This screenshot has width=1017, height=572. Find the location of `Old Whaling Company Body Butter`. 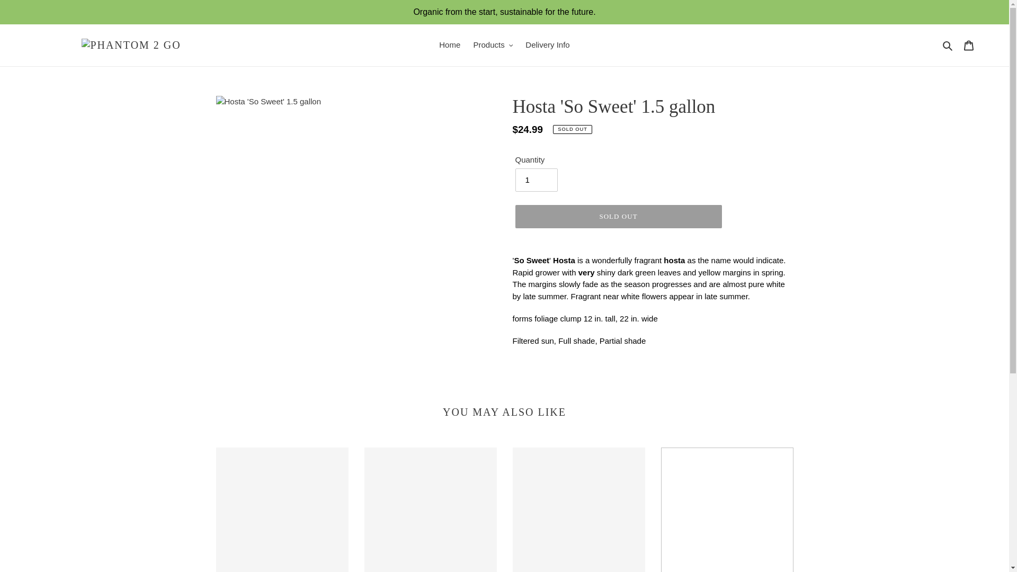

Old Whaling Company Body Butter is located at coordinates (282, 510).